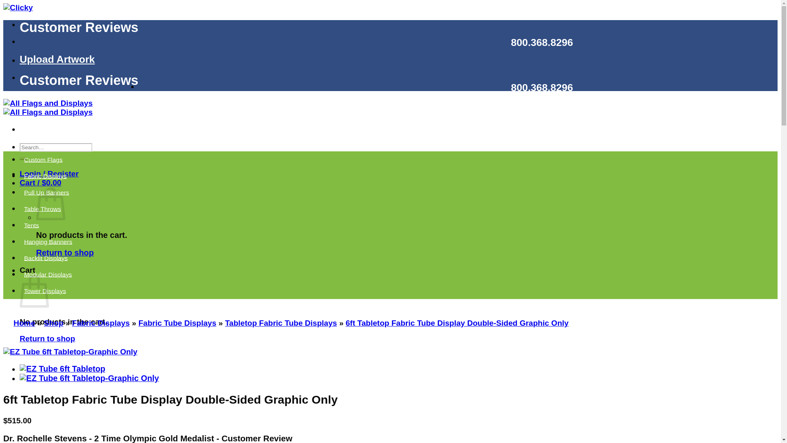 This screenshot has height=443, width=787. I want to click on Fabric Displays, so click(45, 176).